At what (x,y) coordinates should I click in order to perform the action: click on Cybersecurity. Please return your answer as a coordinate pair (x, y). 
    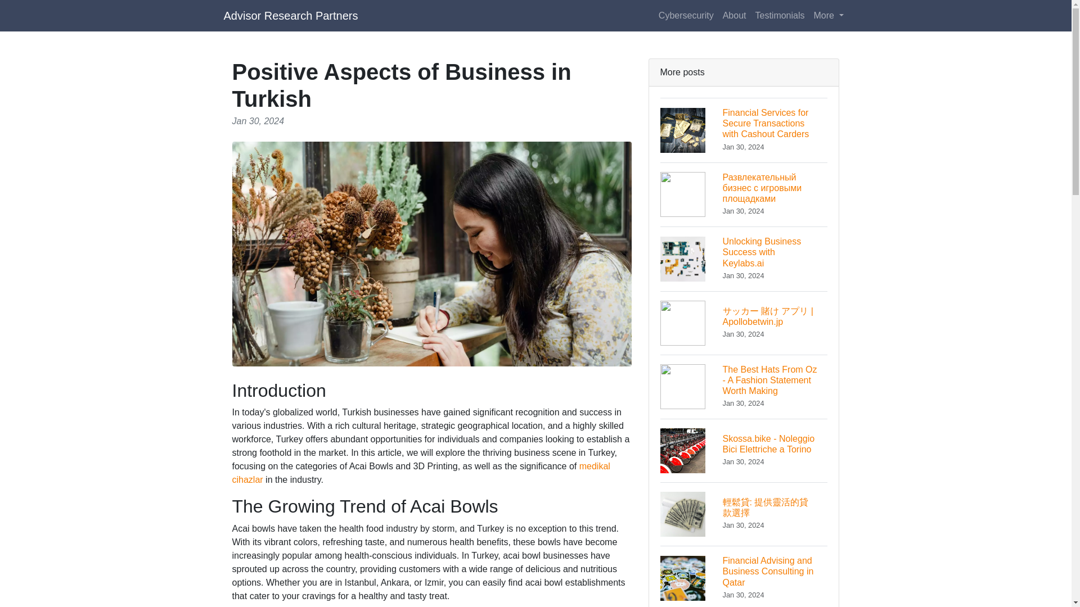
    Looking at the image, I should click on (780, 15).